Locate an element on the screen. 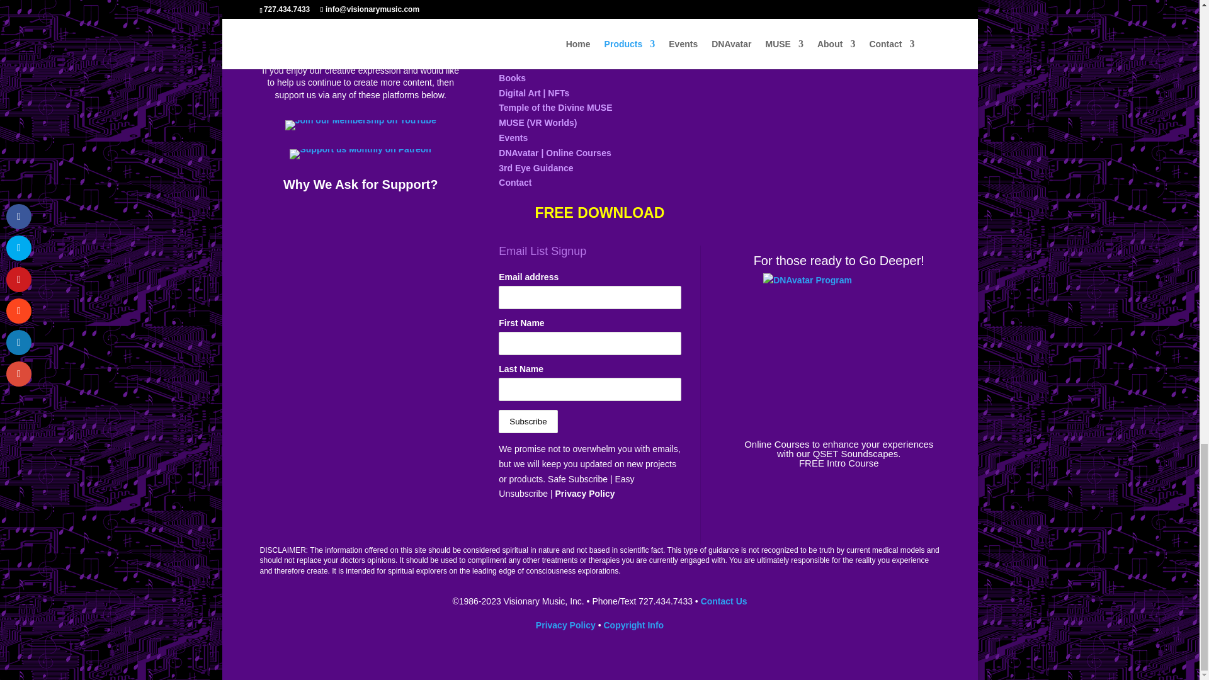 The height and width of the screenshot is (680, 1209). Support us Monthly on Patreon is located at coordinates (360, 154).